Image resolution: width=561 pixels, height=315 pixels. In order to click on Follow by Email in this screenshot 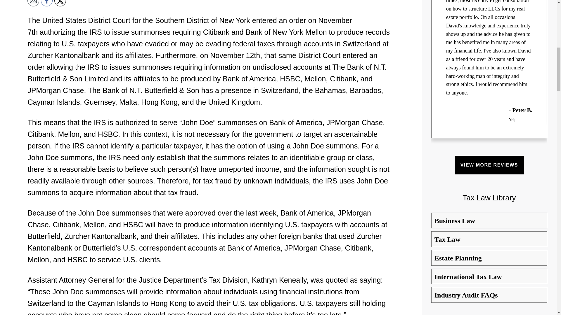, I will do `click(33, 3)`.